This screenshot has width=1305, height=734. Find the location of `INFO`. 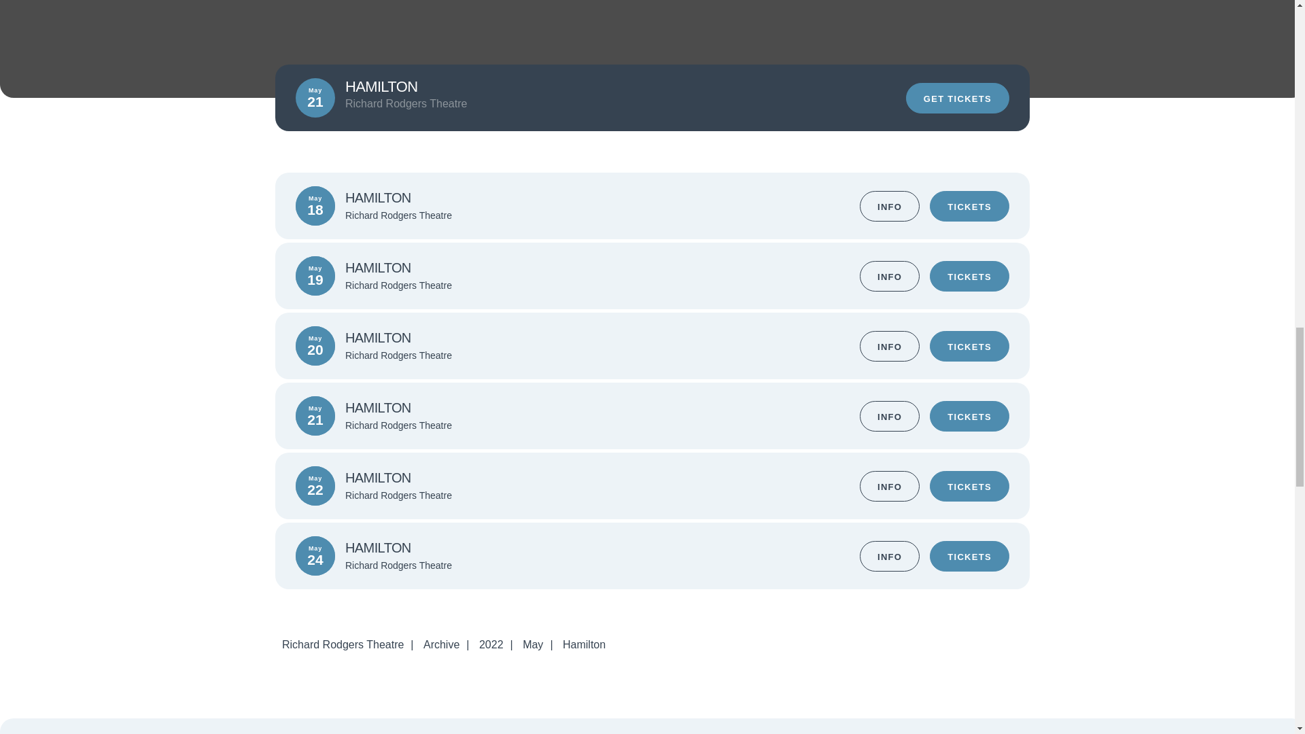

INFO is located at coordinates (890, 276).